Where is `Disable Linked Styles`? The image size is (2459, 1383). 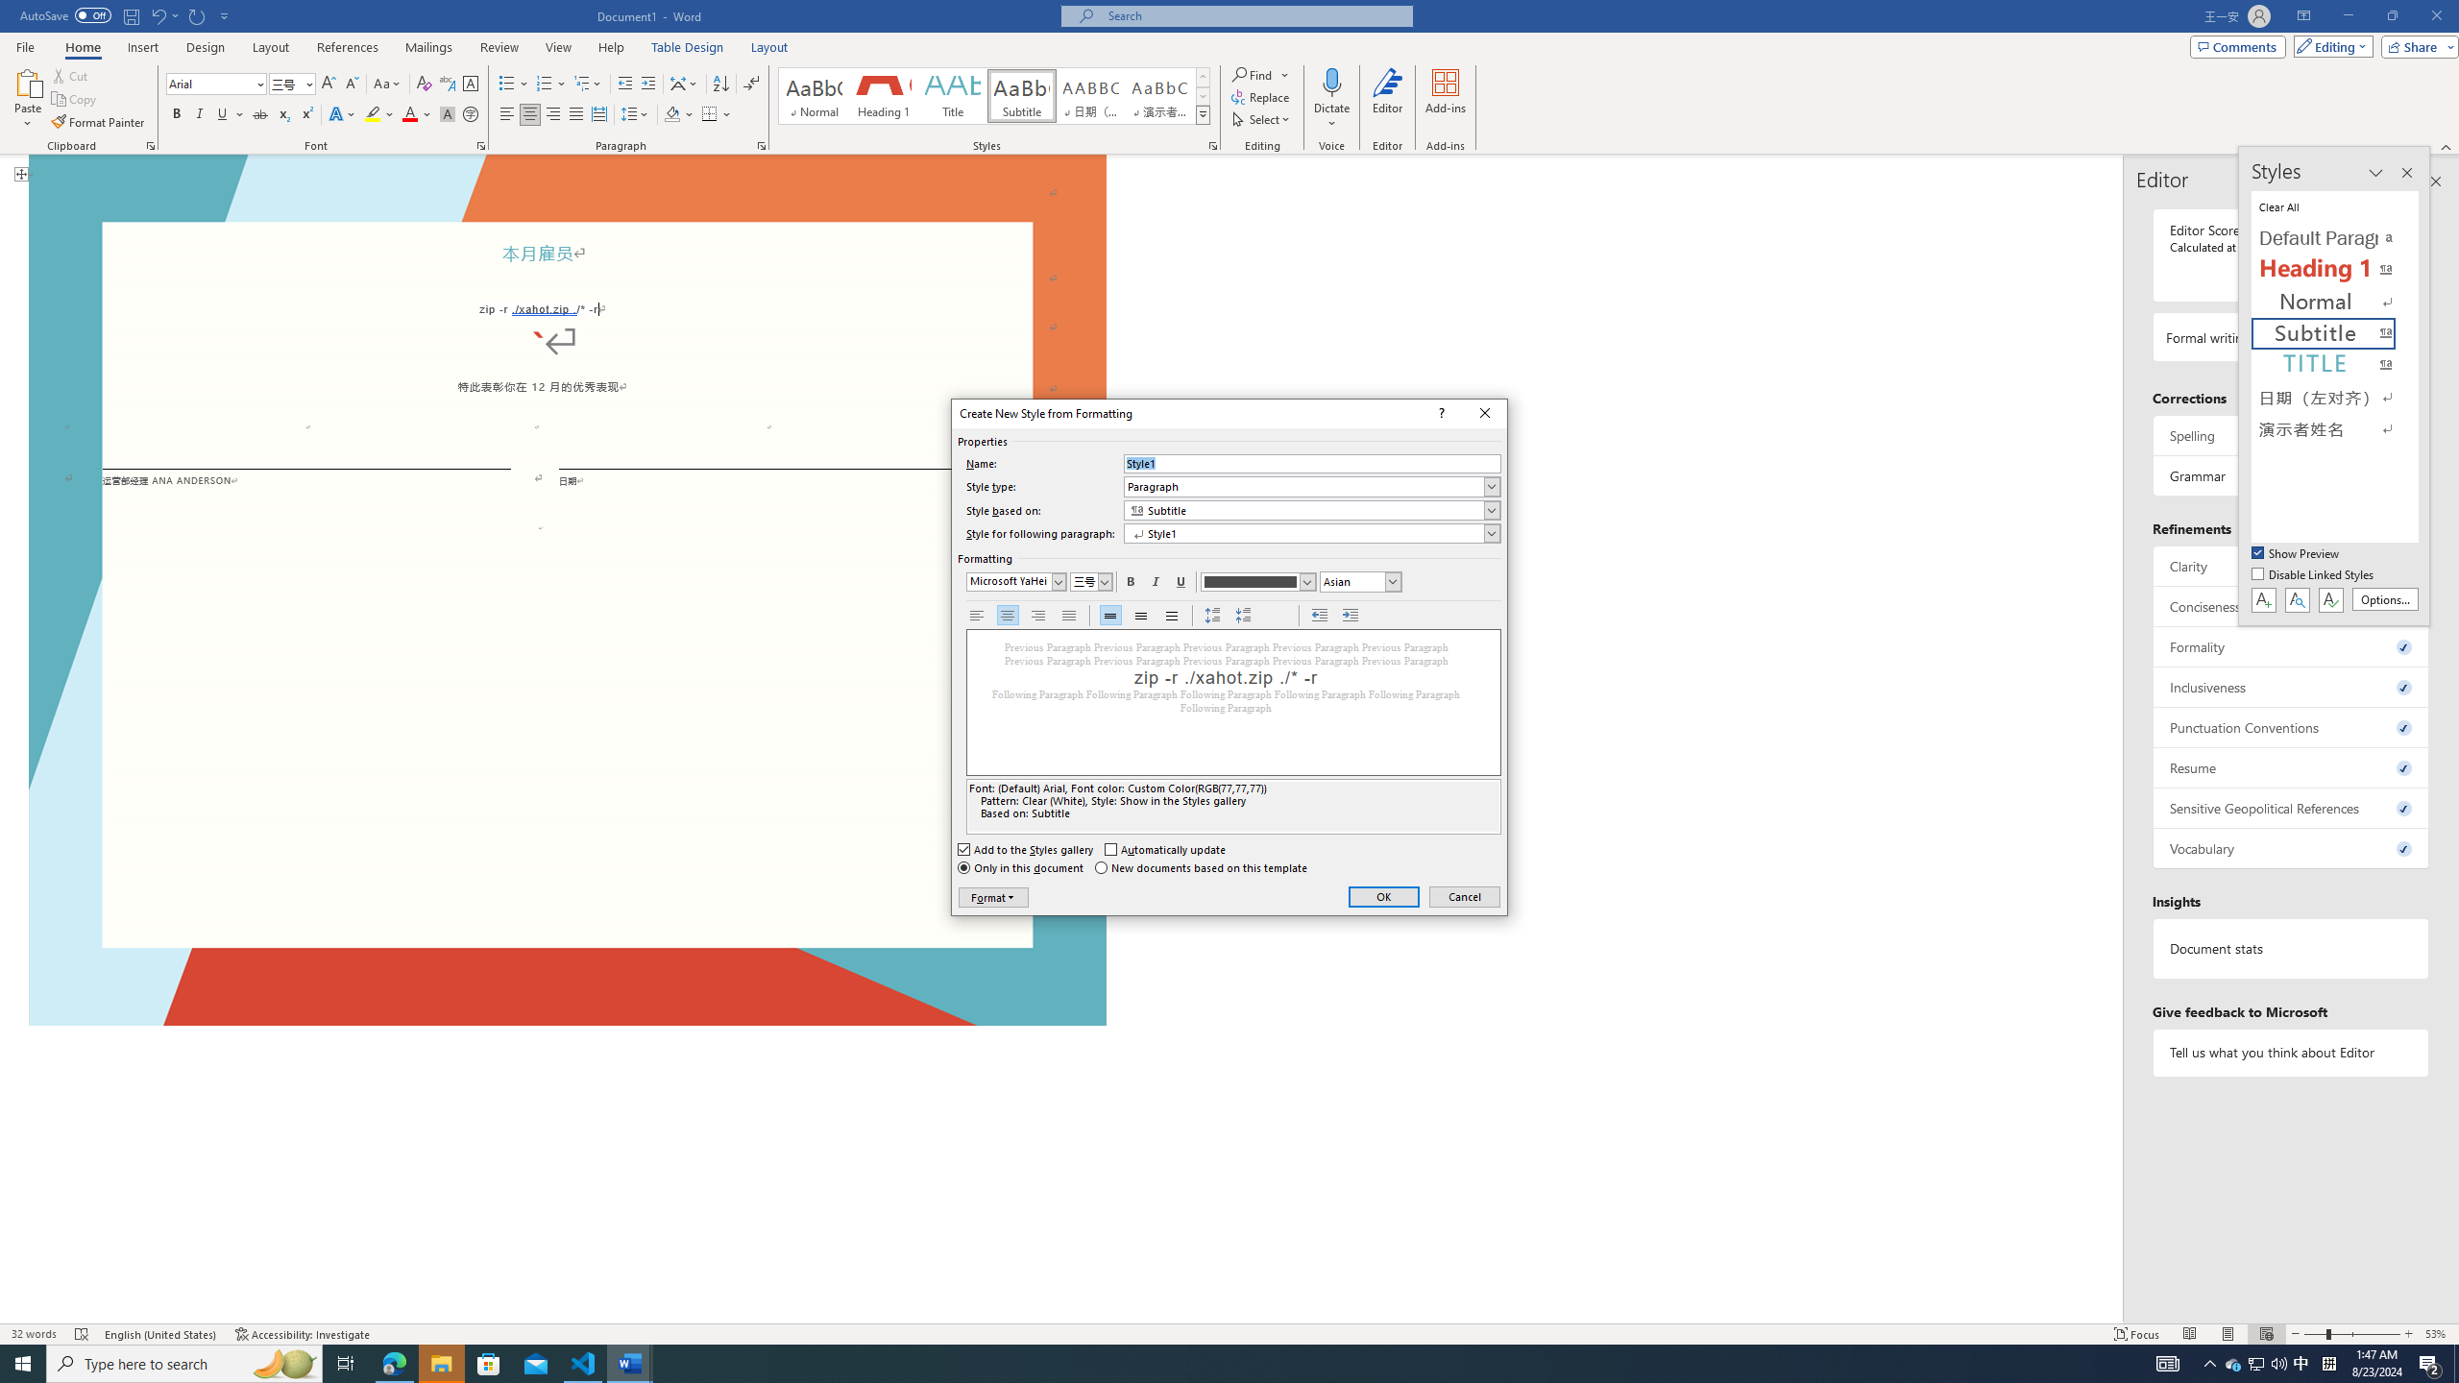 Disable Linked Styles is located at coordinates (2315, 576).